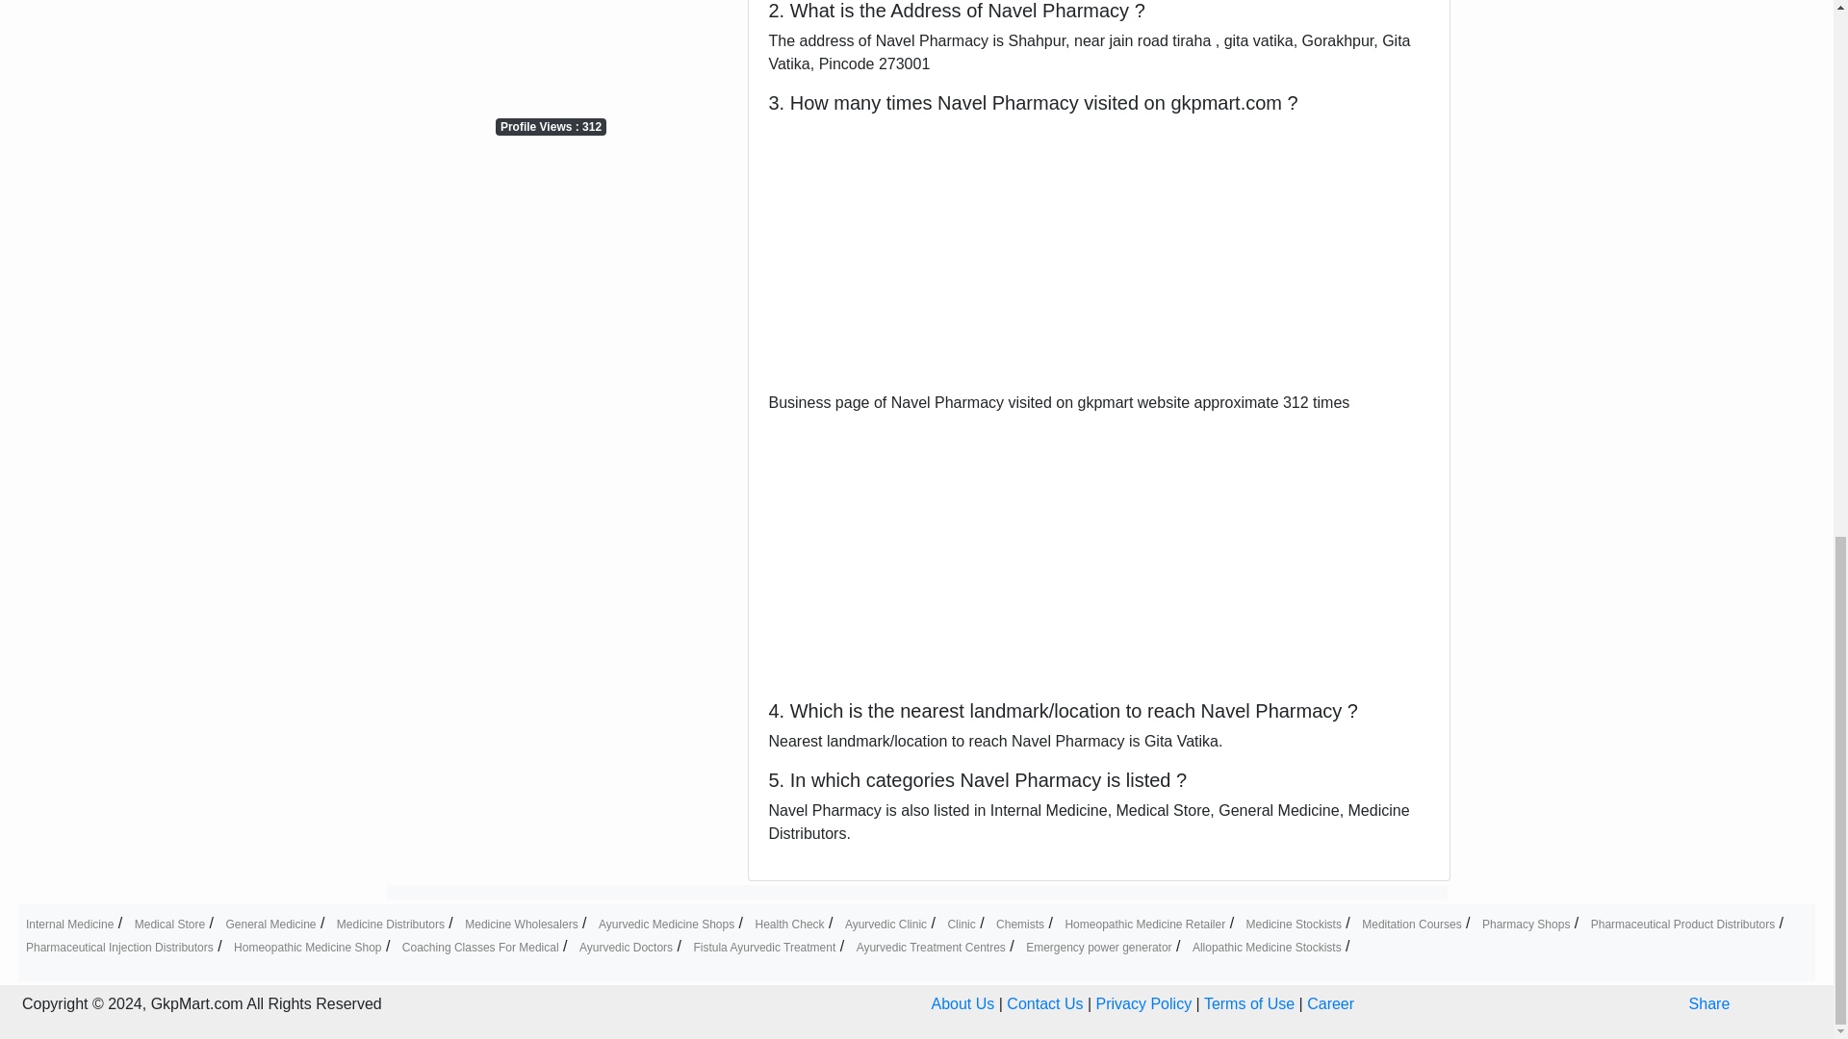  What do you see at coordinates (1143, 924) in the screenshot?
I see `Homeopathic Medicine Retailer` at bounding box center [1143, 924].